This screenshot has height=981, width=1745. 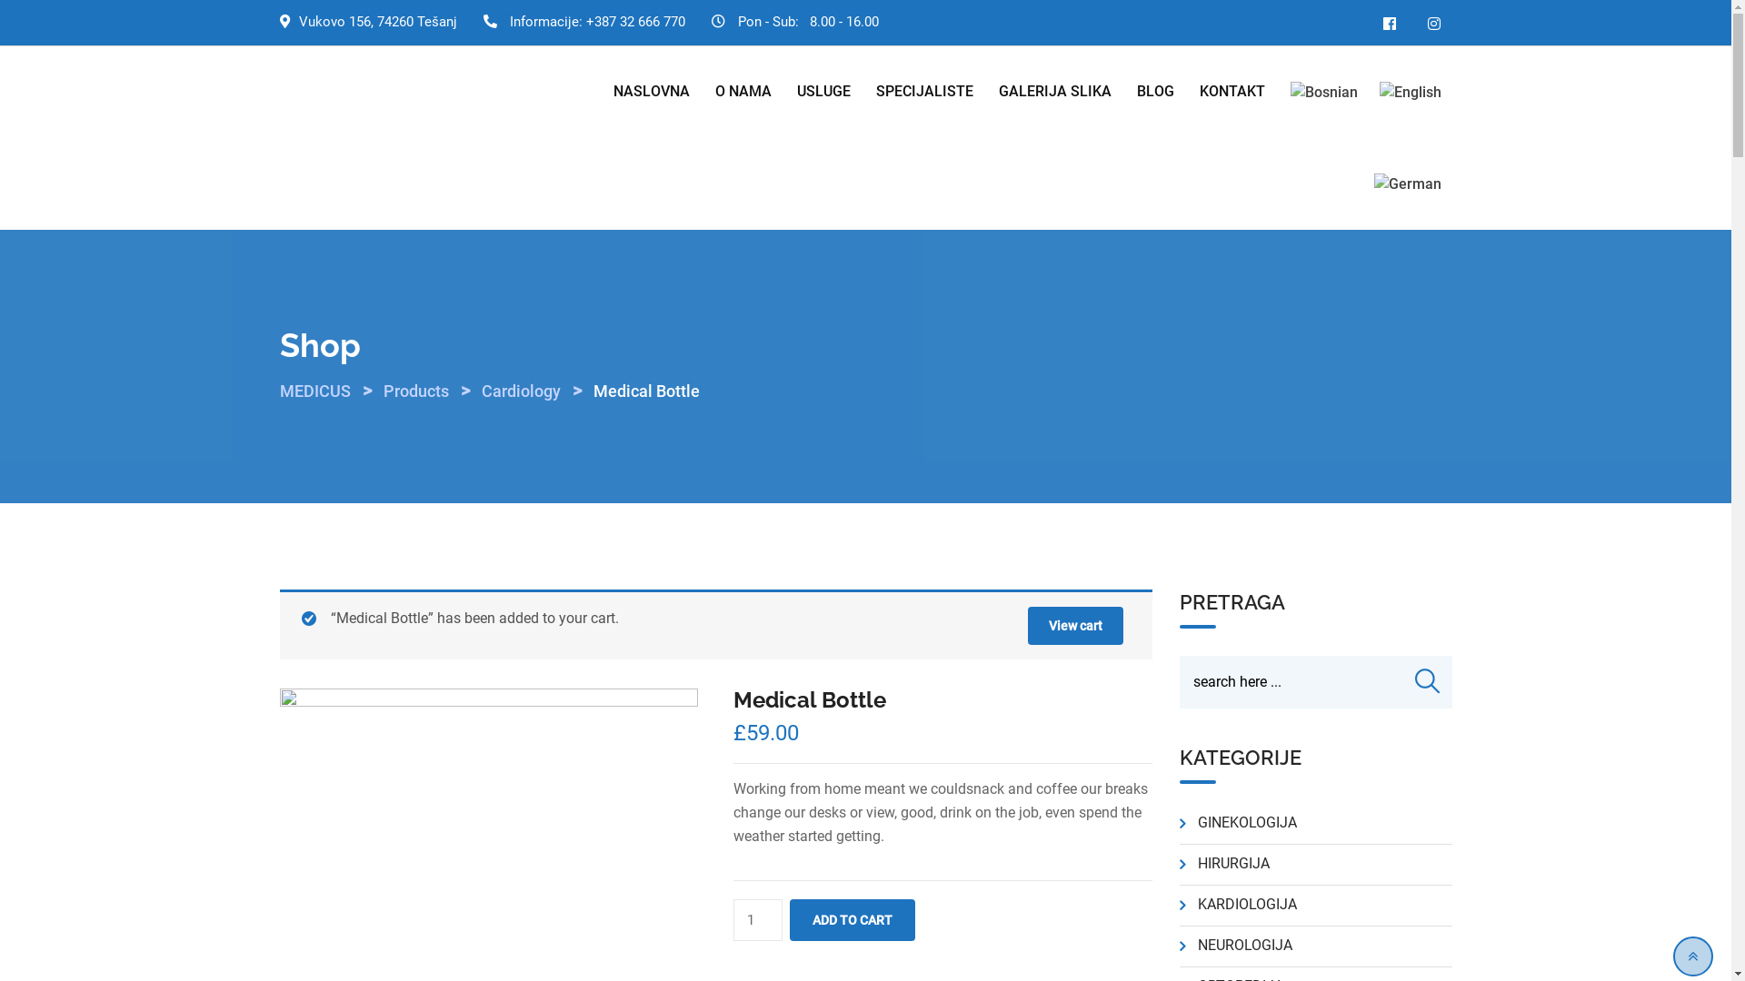 I want to click on BLOG, so click(x=1154, y=92).